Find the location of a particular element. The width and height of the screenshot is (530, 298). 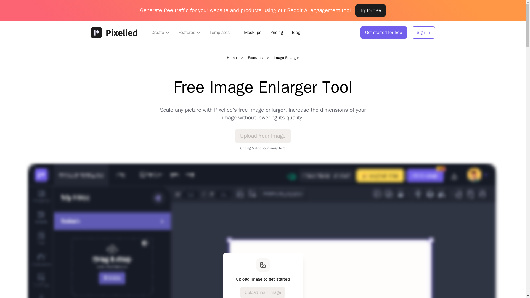

Features is located at coordinates (190, 33).